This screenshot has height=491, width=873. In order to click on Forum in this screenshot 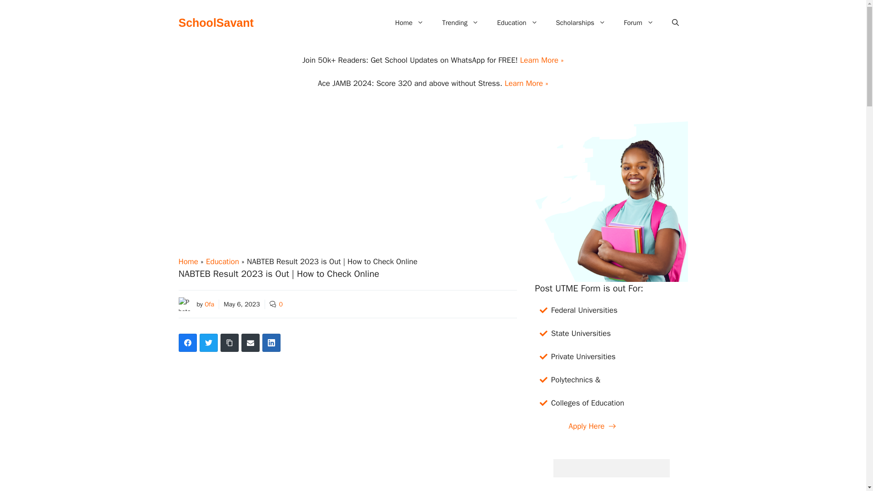, I will do `click(638, 23)`.